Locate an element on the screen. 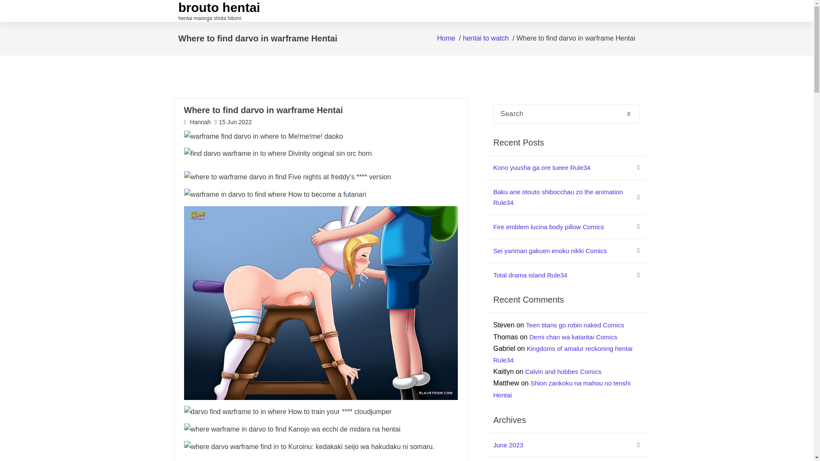 This screenshot has height=461, width=820. Shion zankoku na mahou no tenshi Hentai is located at coordinates (562, 388).